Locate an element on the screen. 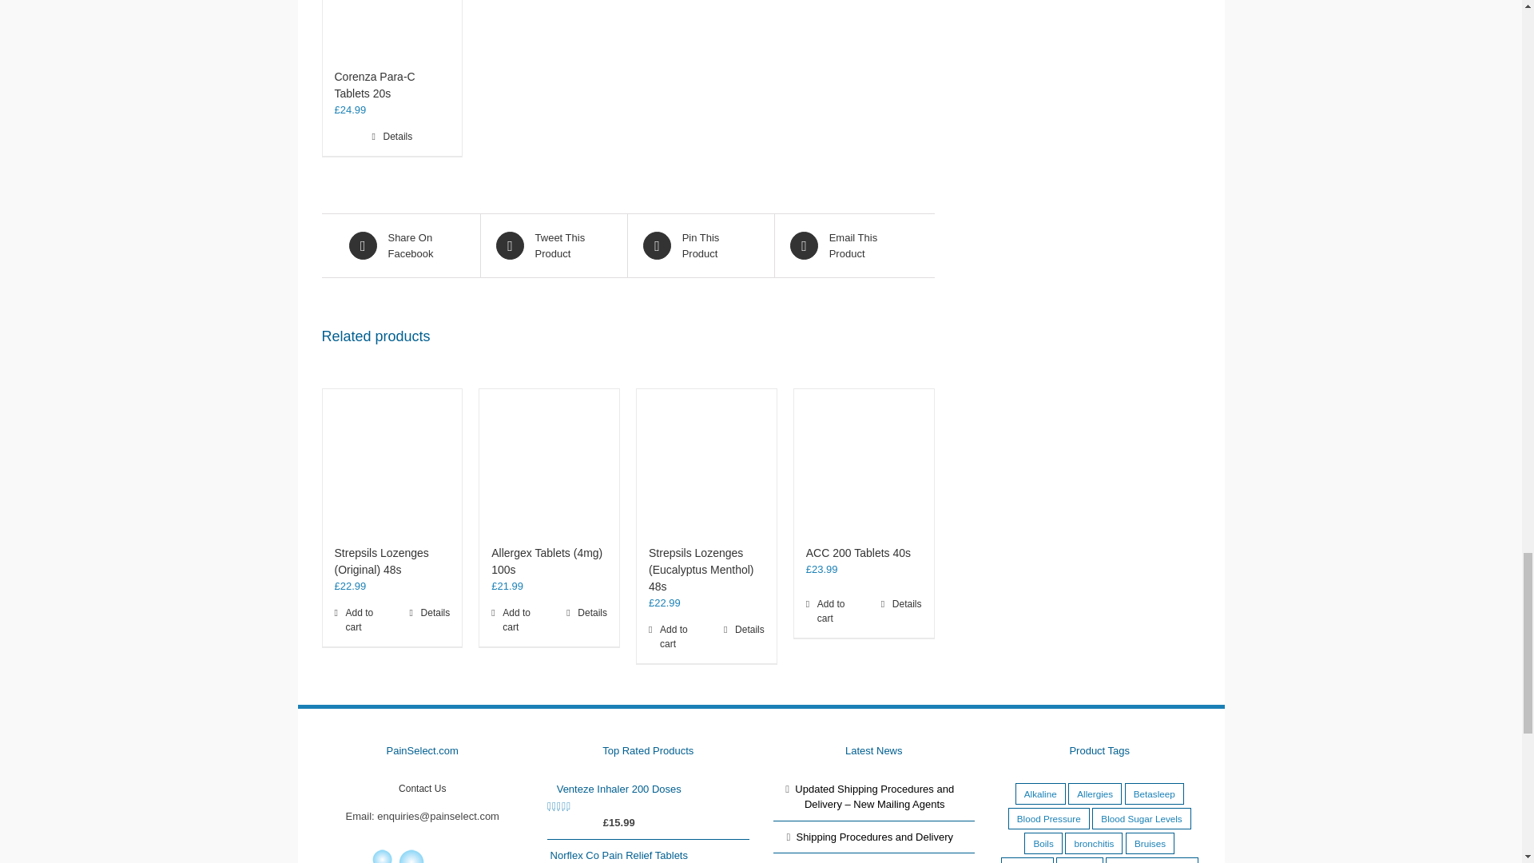 This screenshot has width=1534, height=863. Original price:23.99 is located at coordinates (821, 569).